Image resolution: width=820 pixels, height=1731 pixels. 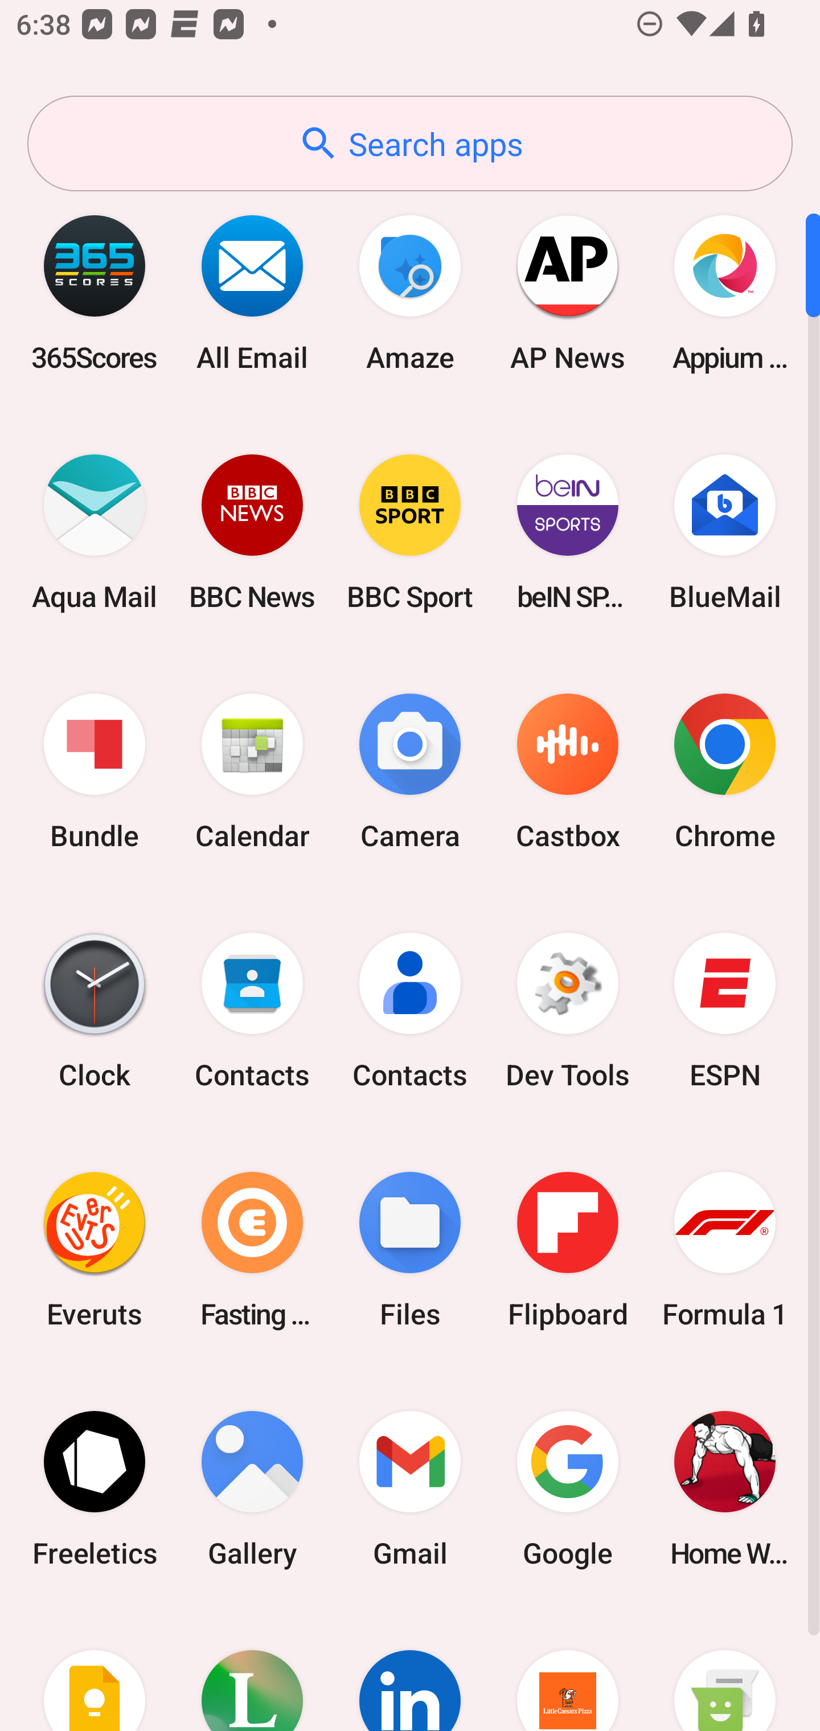 What do you see at coordinates (567, 772) in the screenshot?
I see `Castbox` at bounding box center [567, 772].